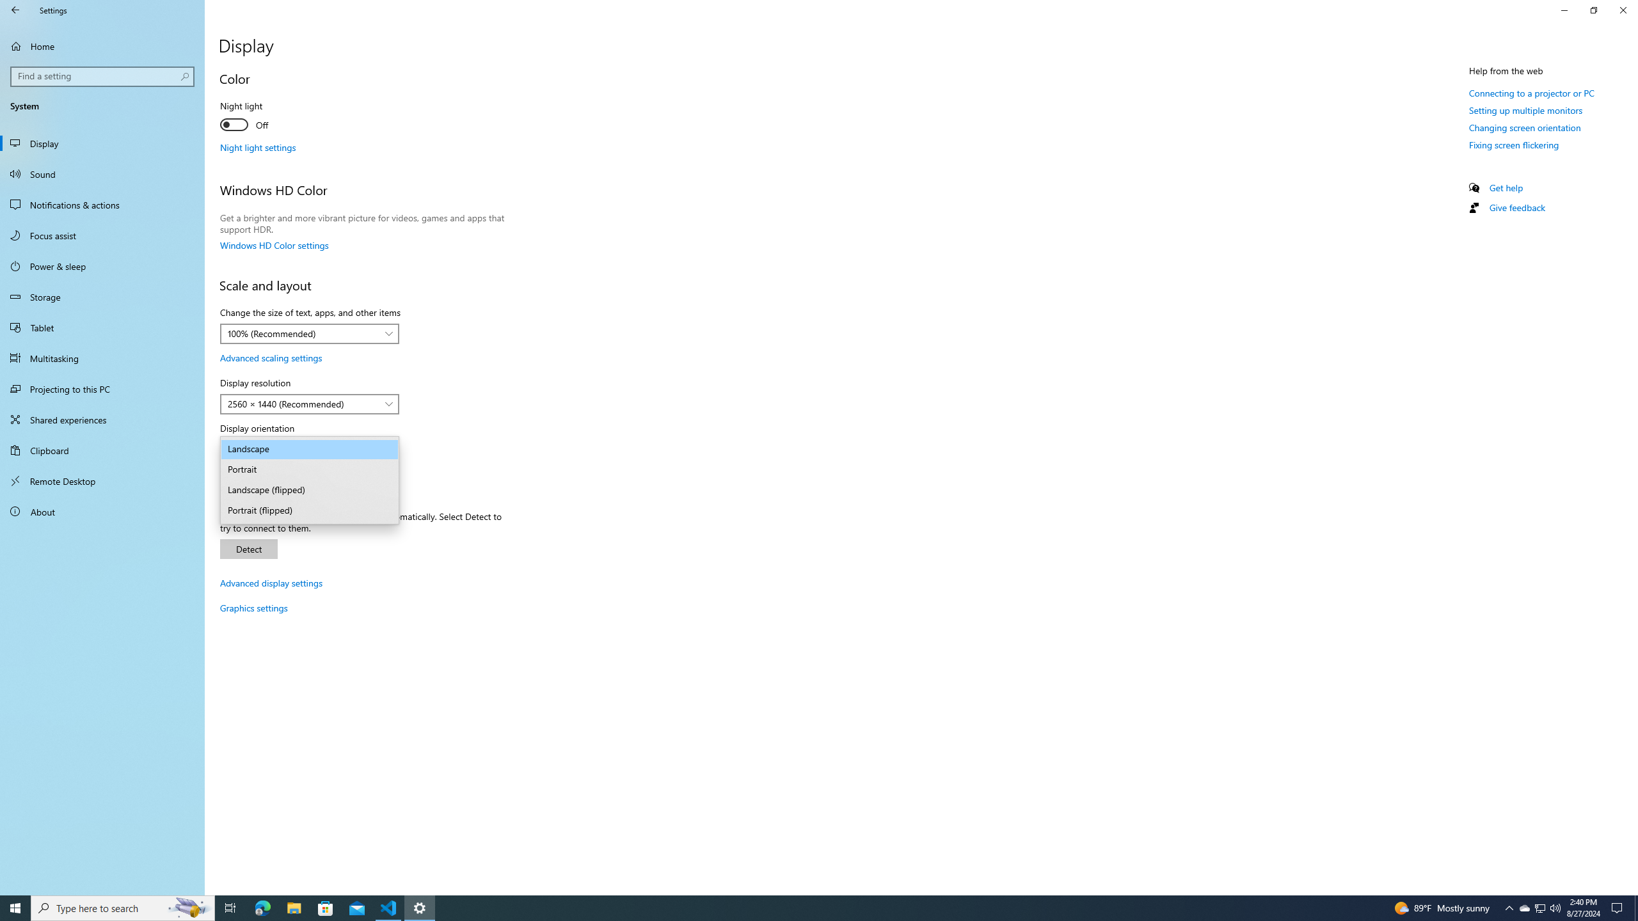 The width and height of the screenshot is (1638, 921). What do you see at coordinates (310, 511) in the screenshot?
I see `Portrait (flipped)` at bounding box center [310, 511].